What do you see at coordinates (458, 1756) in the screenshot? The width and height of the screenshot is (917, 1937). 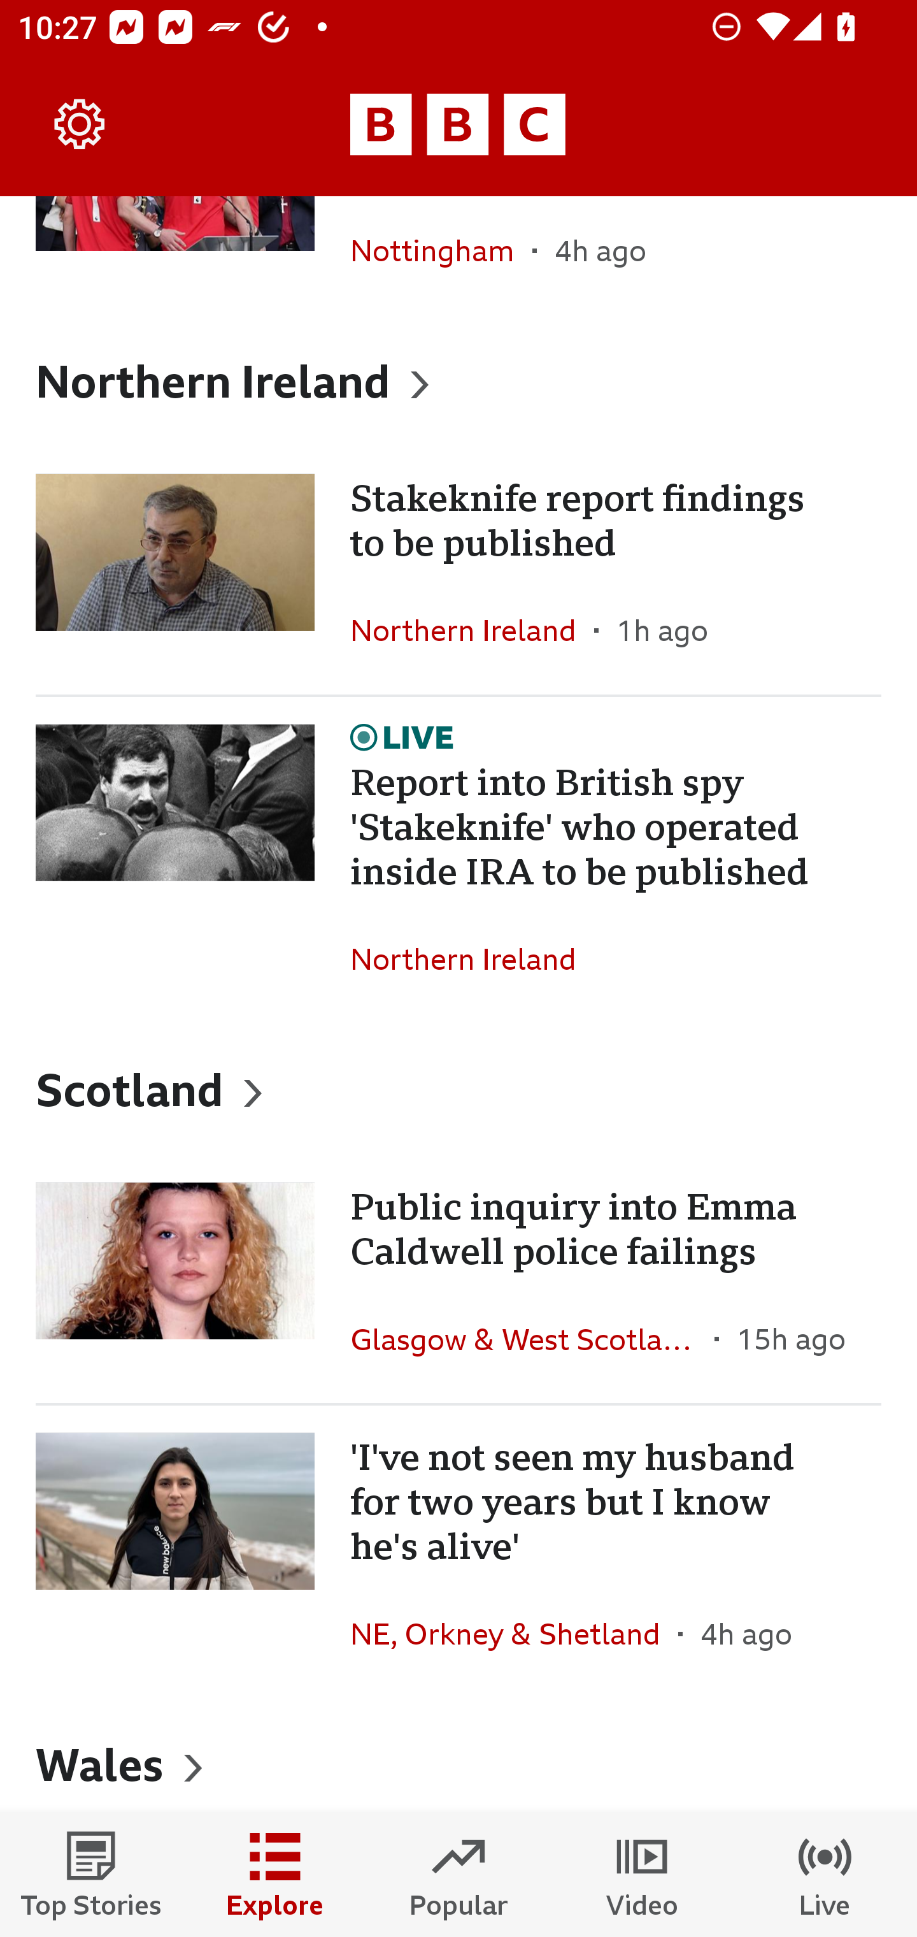 I see `Wales, Heading Wales   ` at bounding box center [458, 1756].